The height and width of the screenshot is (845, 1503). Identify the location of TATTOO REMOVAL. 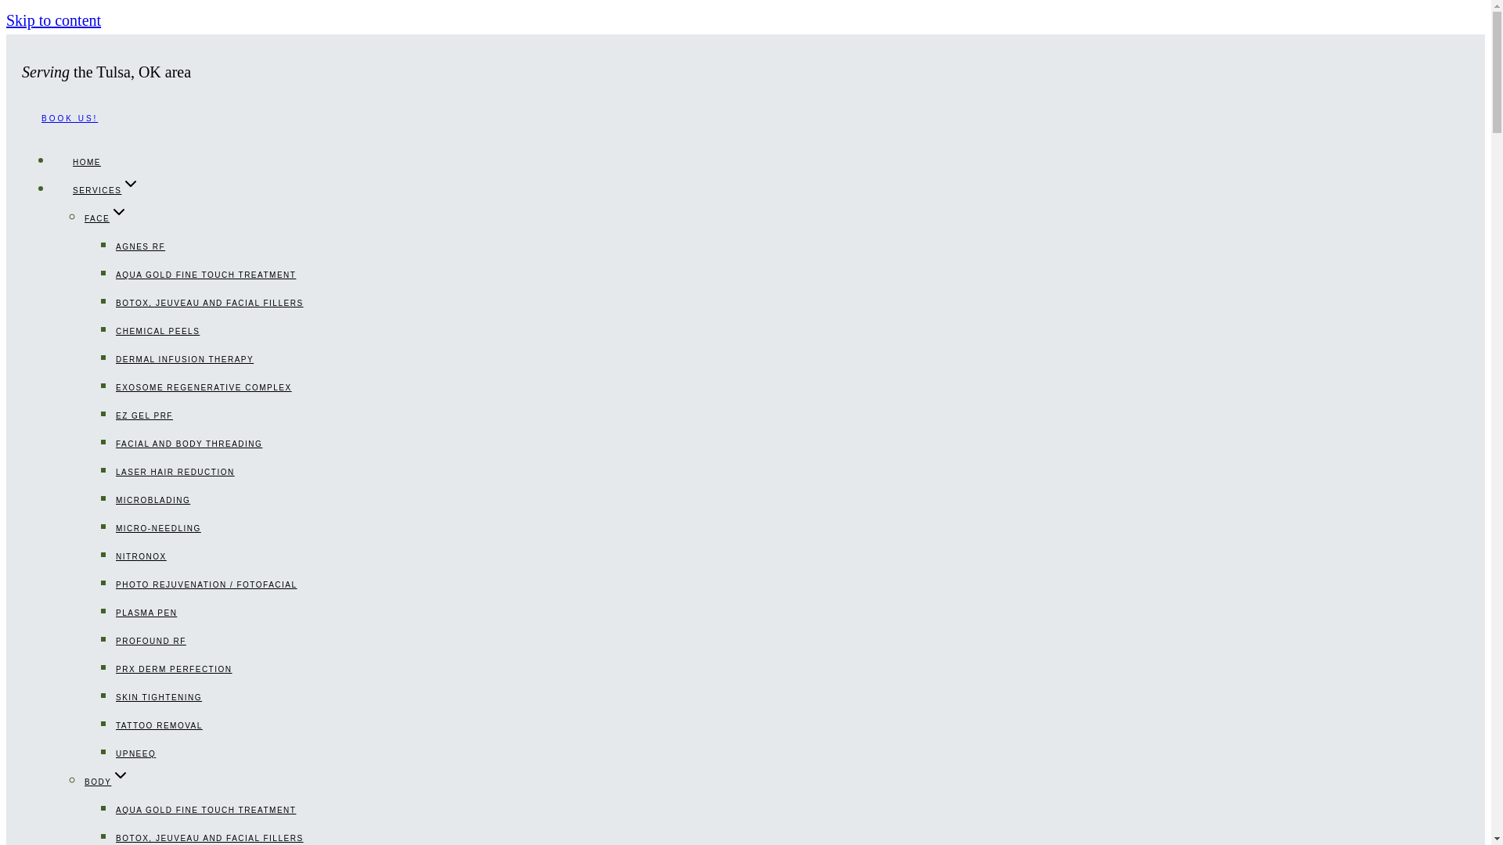
(159, 725).